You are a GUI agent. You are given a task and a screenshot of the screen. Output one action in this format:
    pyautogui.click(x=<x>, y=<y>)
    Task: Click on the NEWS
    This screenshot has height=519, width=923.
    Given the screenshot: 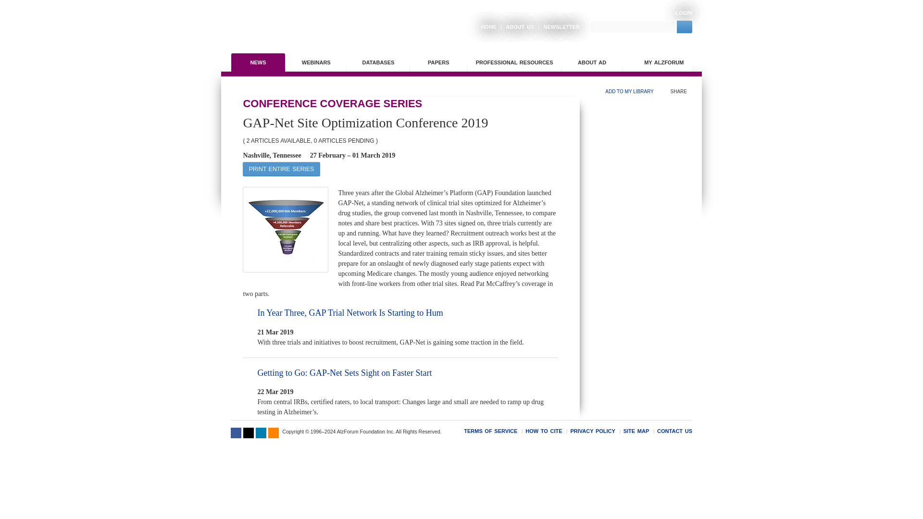 What is the action you would take?
    pyautogui.click(x=258, y=62)
    